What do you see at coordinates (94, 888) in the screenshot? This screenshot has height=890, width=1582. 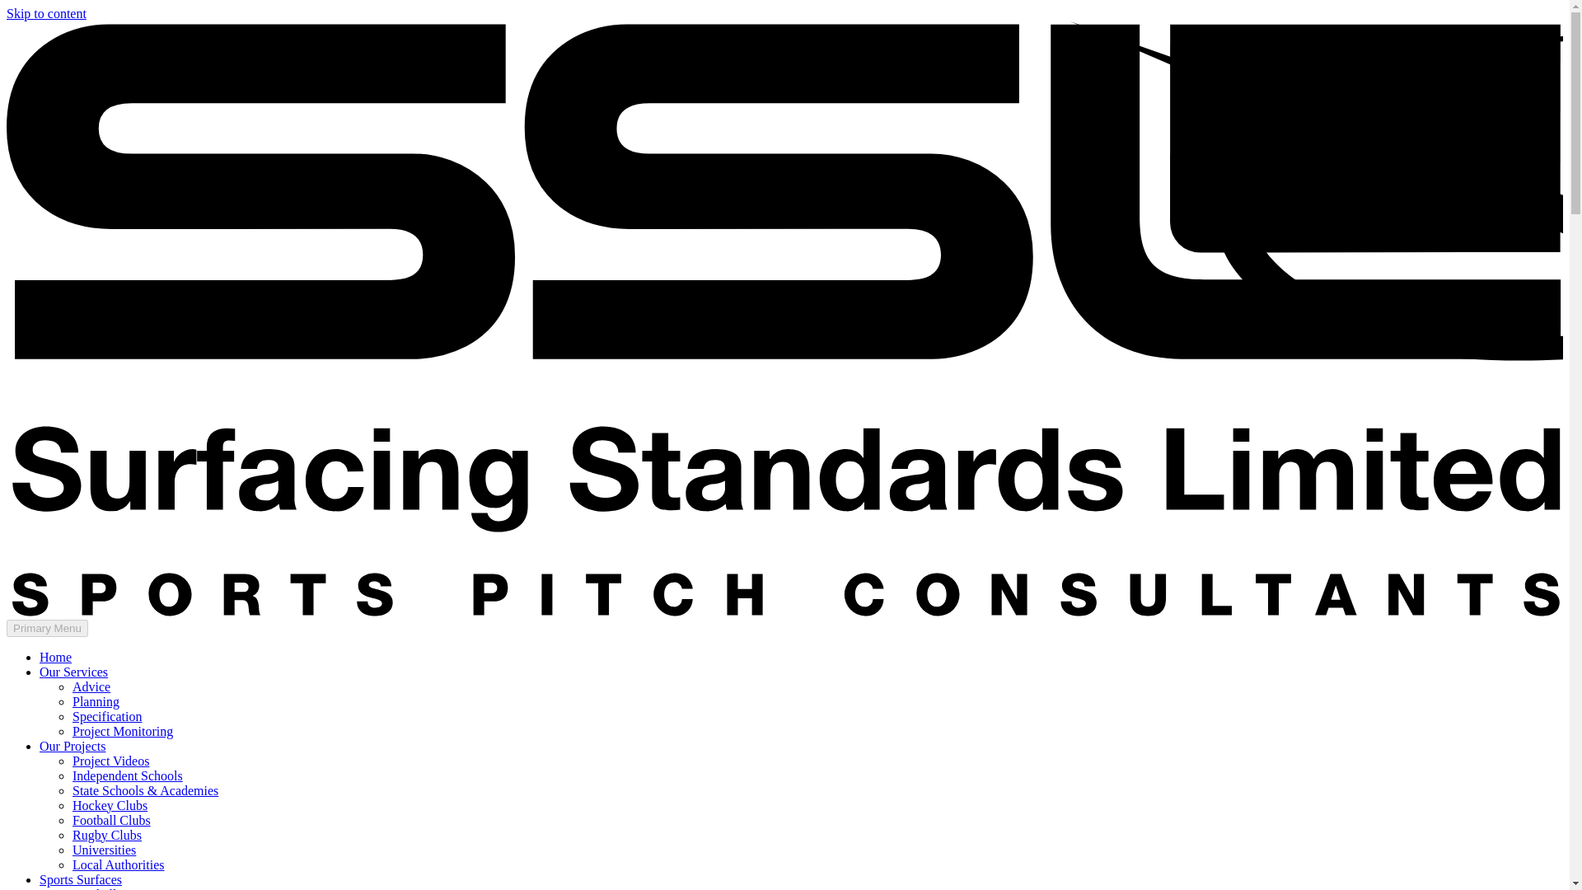 I see `Football` at bounding box center [94, 888].